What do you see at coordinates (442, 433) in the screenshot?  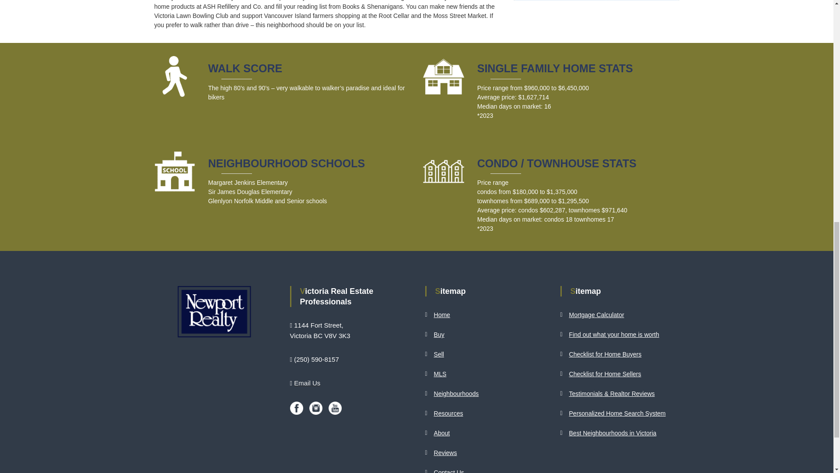 I see `About` at bounding box center [442, 433].